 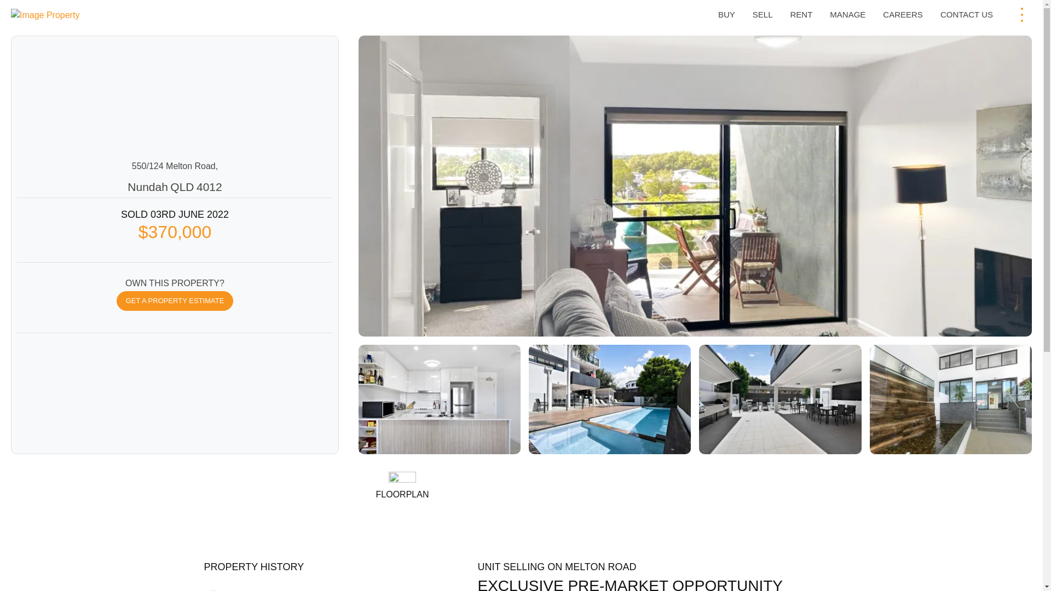 I want to click on Buy, so click(x=726, y=15).